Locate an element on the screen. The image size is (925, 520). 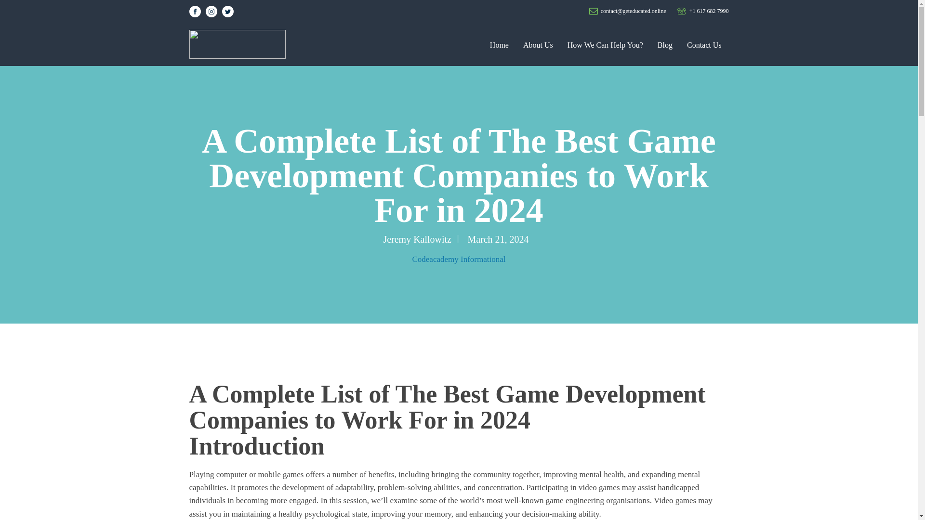
How We Can Help You? is located at coordinates (605, 45).